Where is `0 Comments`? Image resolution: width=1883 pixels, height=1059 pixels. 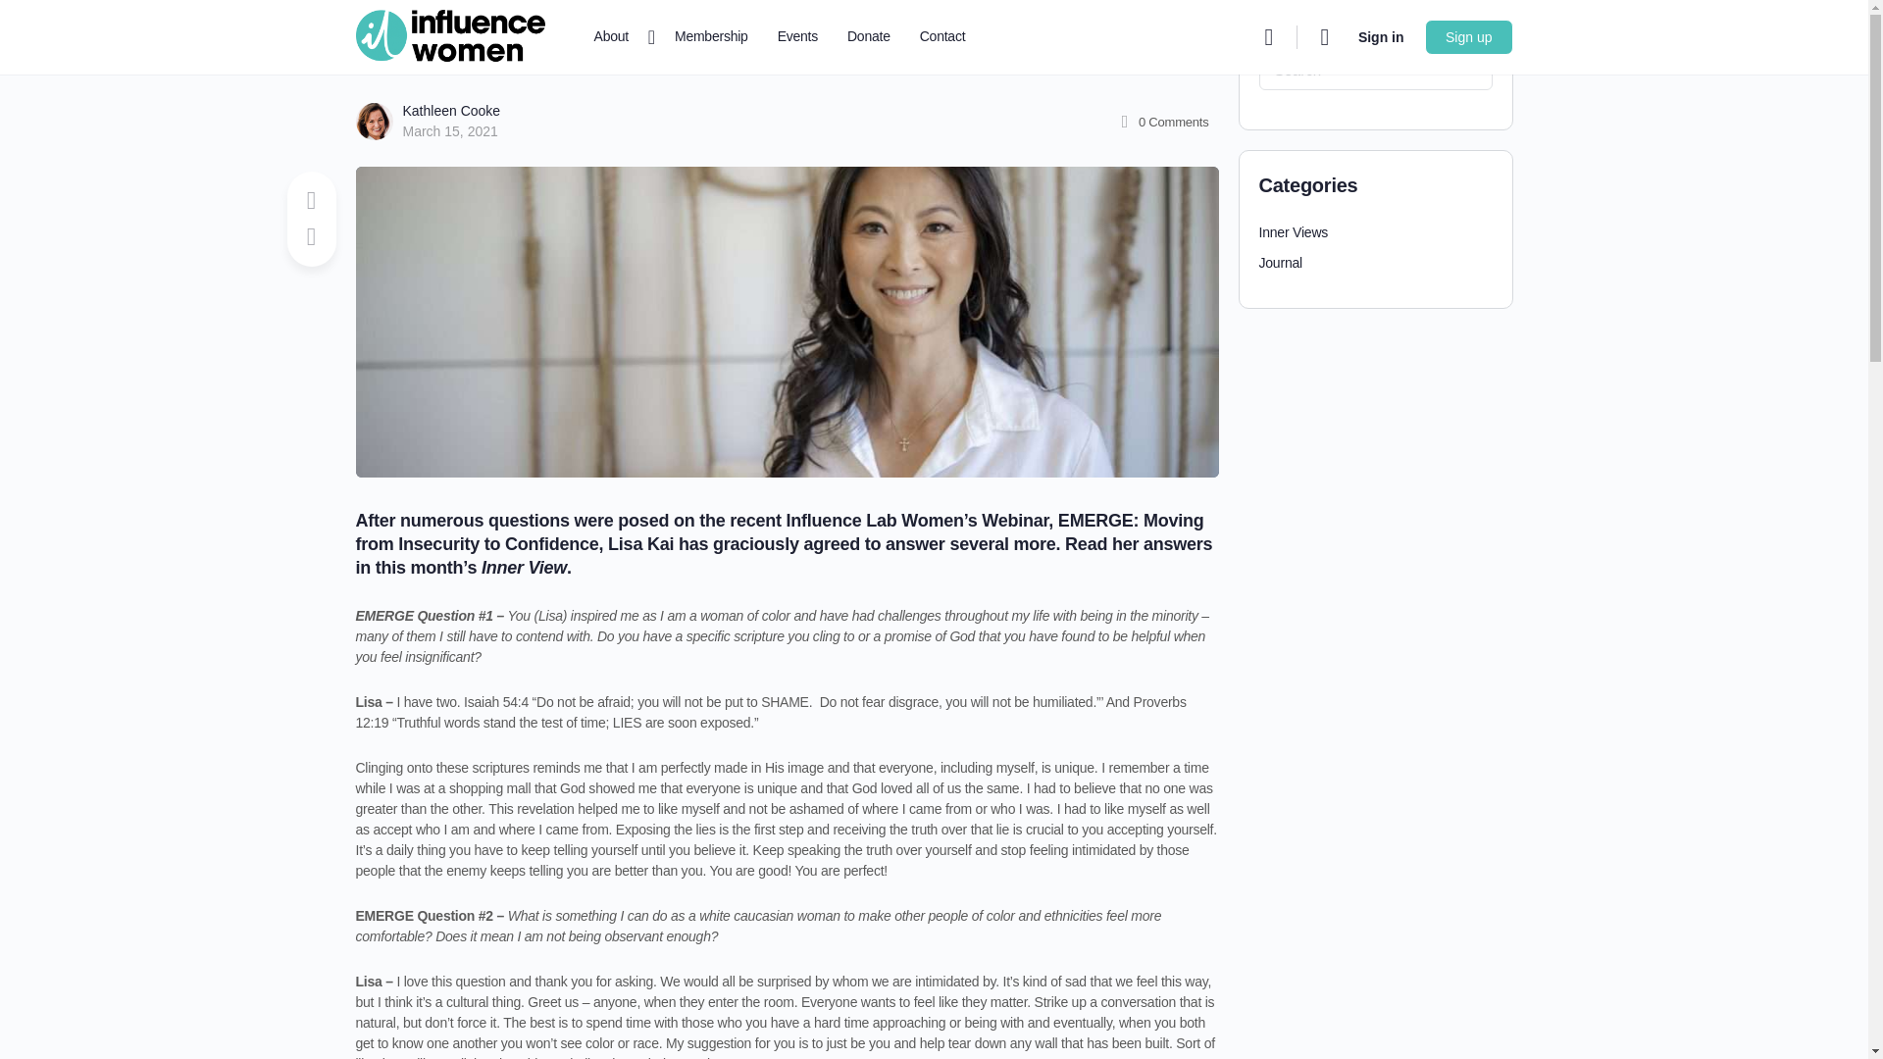
0 Comments is located at coordinates (1162, 122).